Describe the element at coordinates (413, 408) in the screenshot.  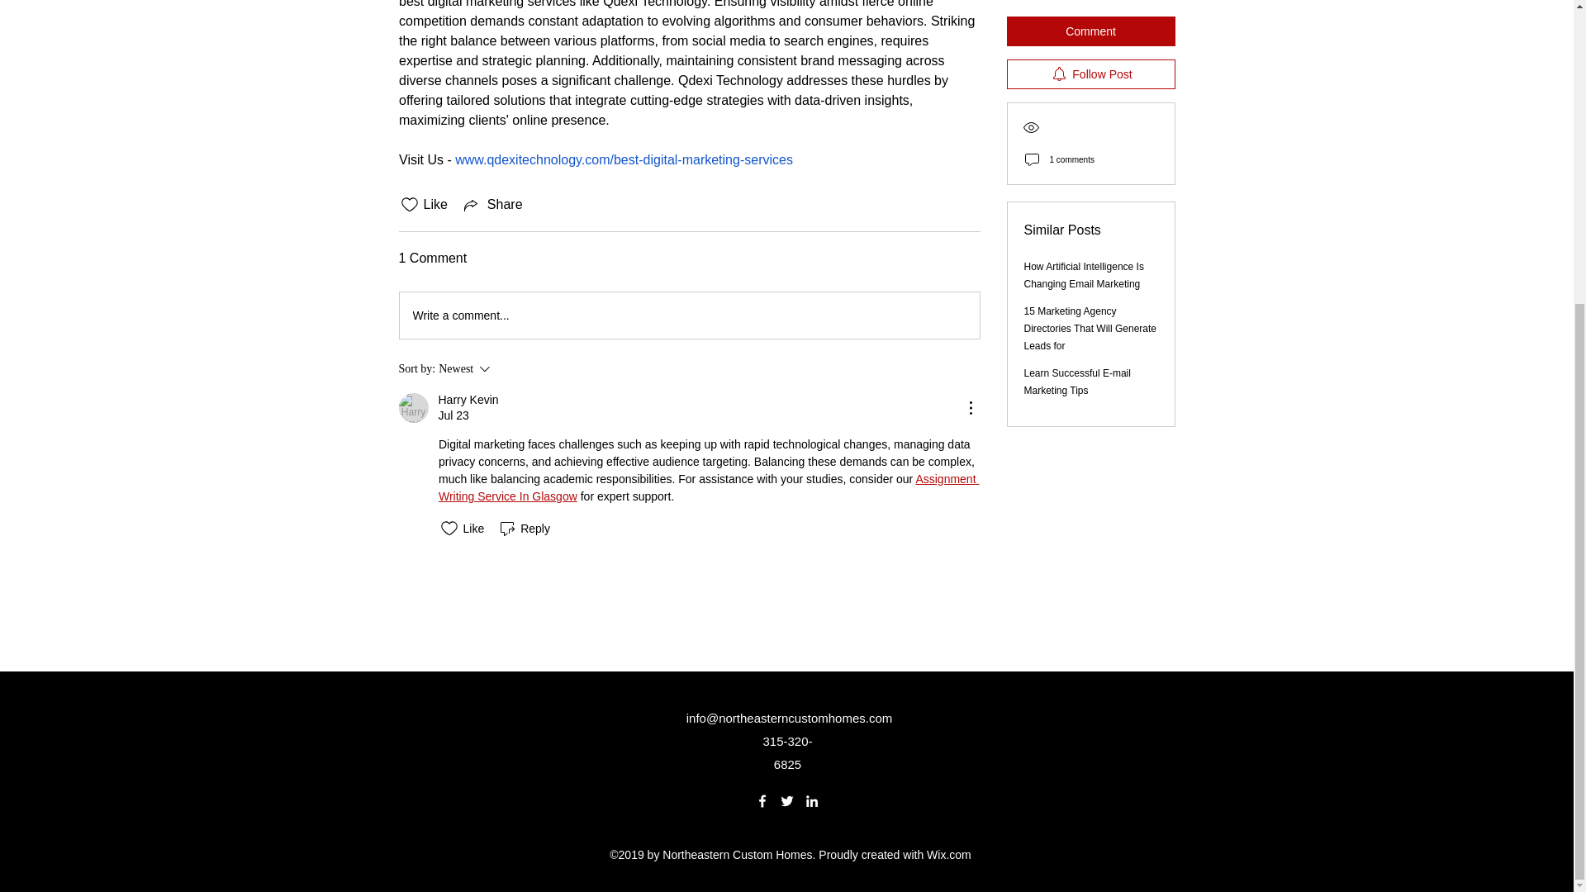
I see `Learn Successful E-mail Marketing Tips` at that location.